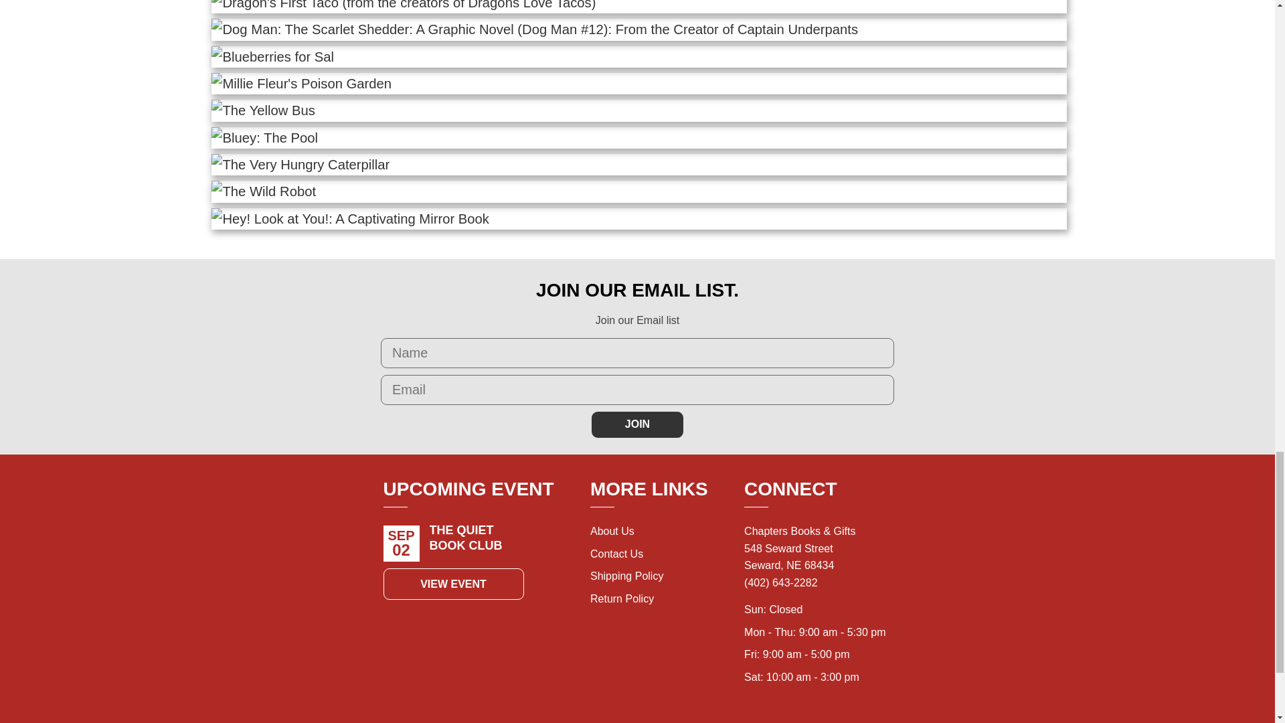 The height and width of the screenshot is (723, 1285). I want to click on Join, so click(637, 424).